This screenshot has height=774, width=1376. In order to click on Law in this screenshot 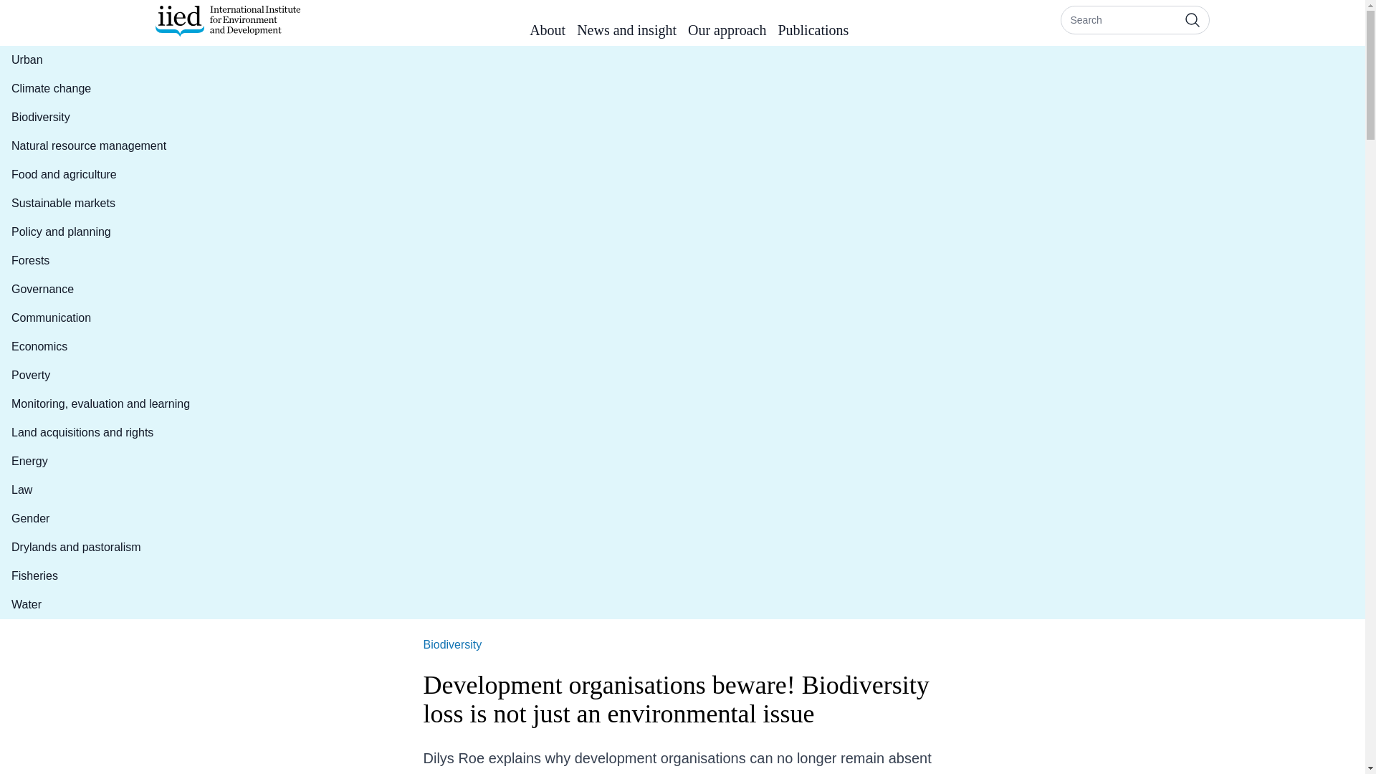, I will do `click(100, 490)`.